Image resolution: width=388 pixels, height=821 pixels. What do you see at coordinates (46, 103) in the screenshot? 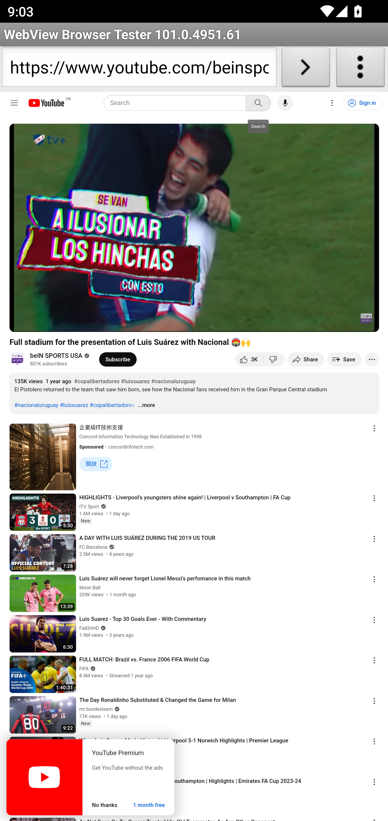
I see `YouTube Home` at bounding box center [46, 103].